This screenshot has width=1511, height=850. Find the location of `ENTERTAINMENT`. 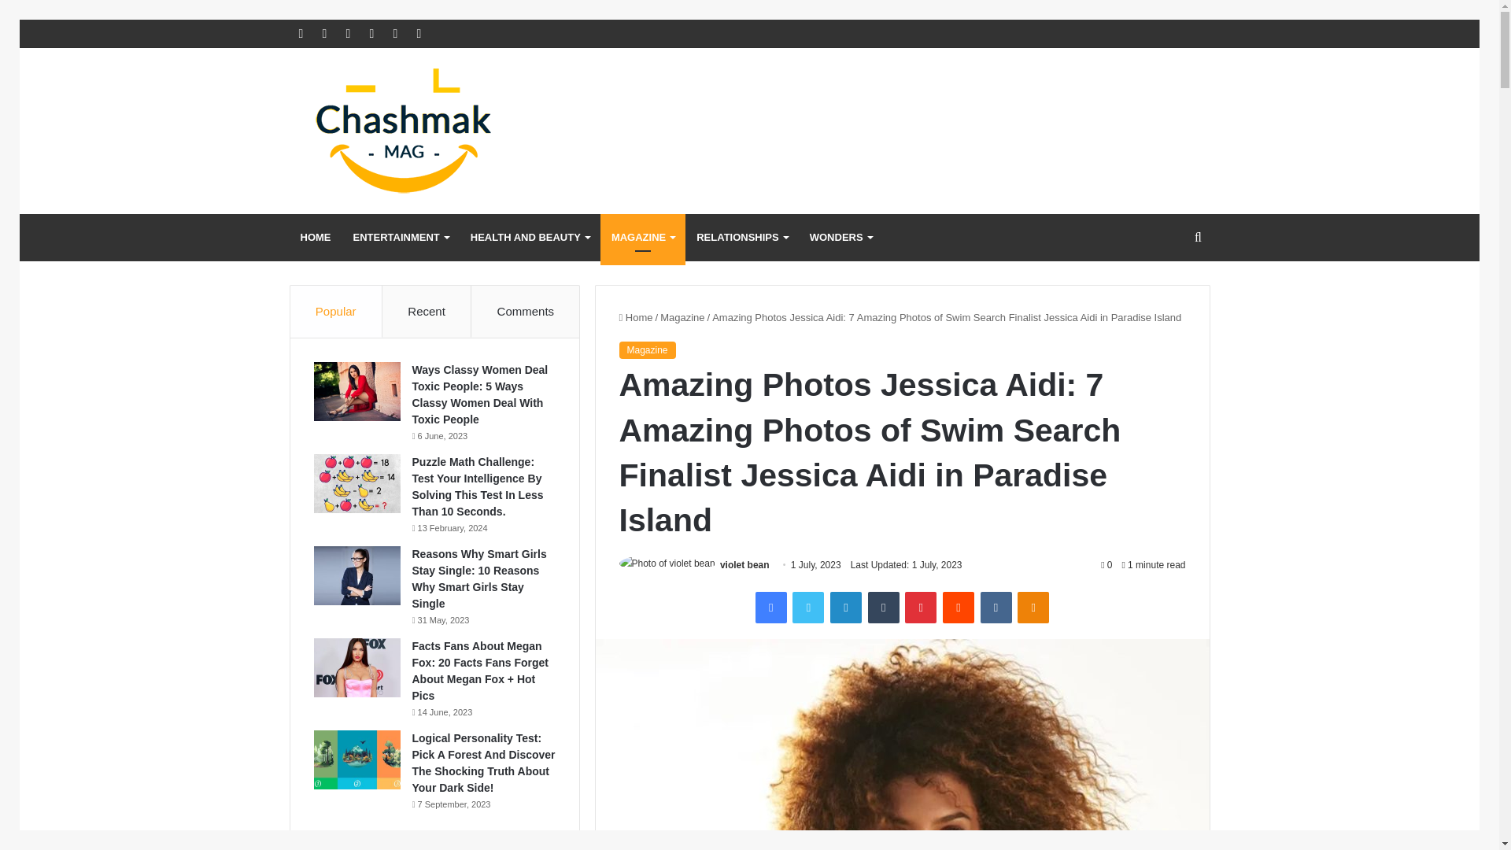

ENTERTAINMENT is located at coordinates (400, 238).